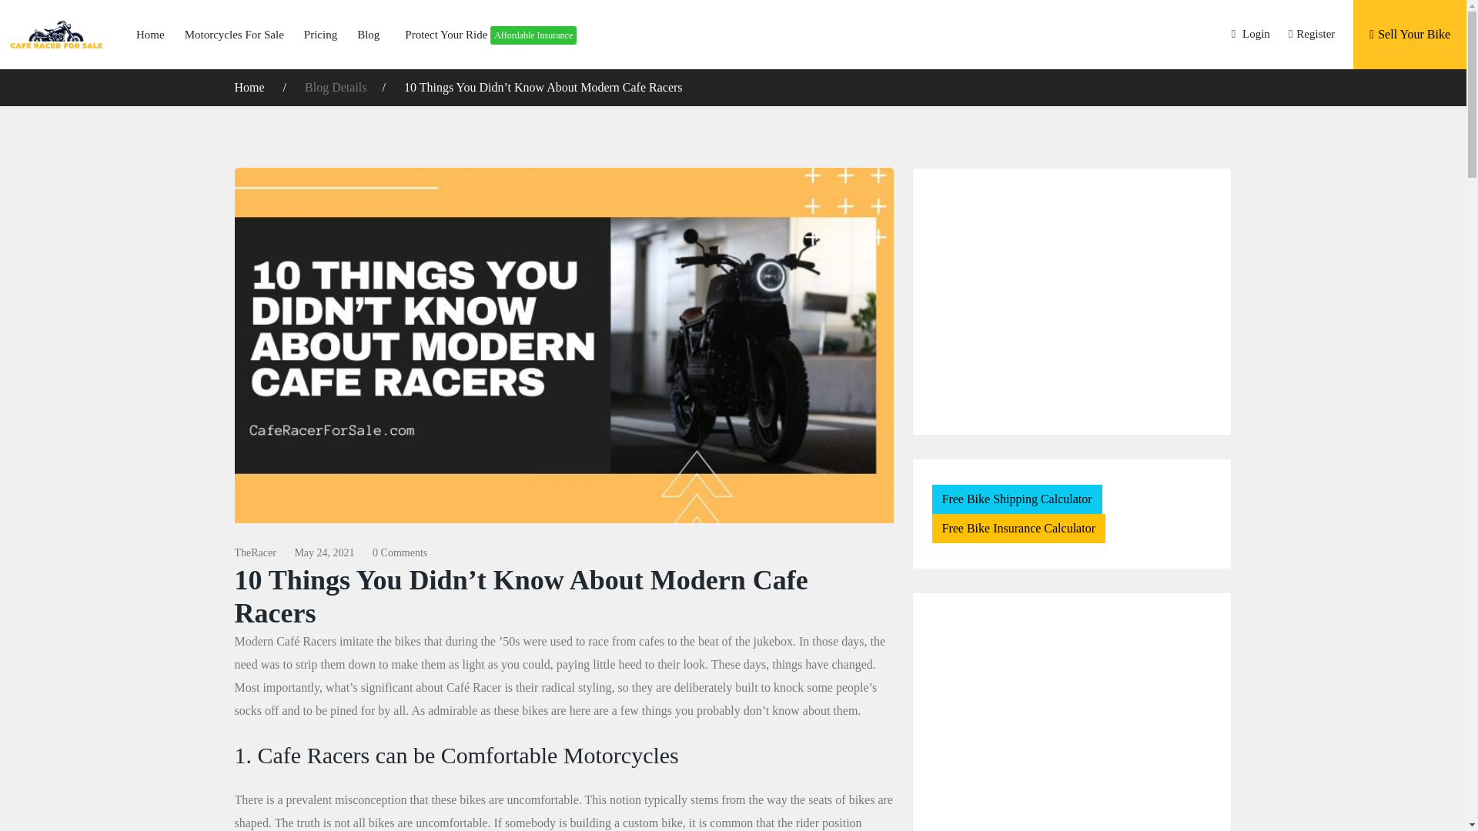 This screenshot has height=831, width=1478. I want to click on Sell Your Bike, so click(1409, 34).